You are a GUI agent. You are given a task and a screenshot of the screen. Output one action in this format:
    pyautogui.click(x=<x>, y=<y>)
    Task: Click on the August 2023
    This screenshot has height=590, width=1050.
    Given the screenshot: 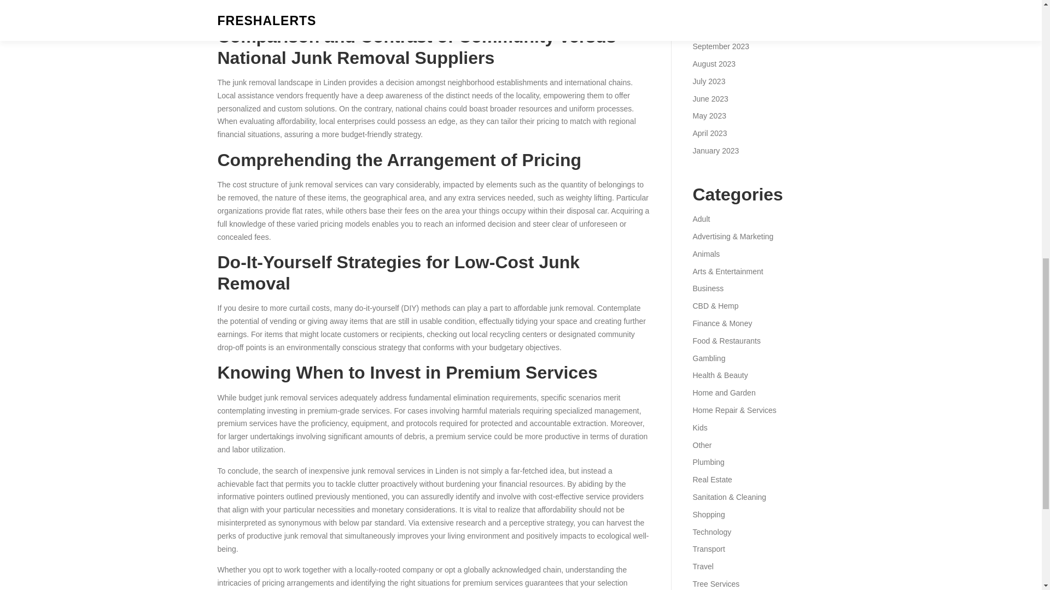 What is the action you would take?
    pyautogui.click(x=714, y=64)
    